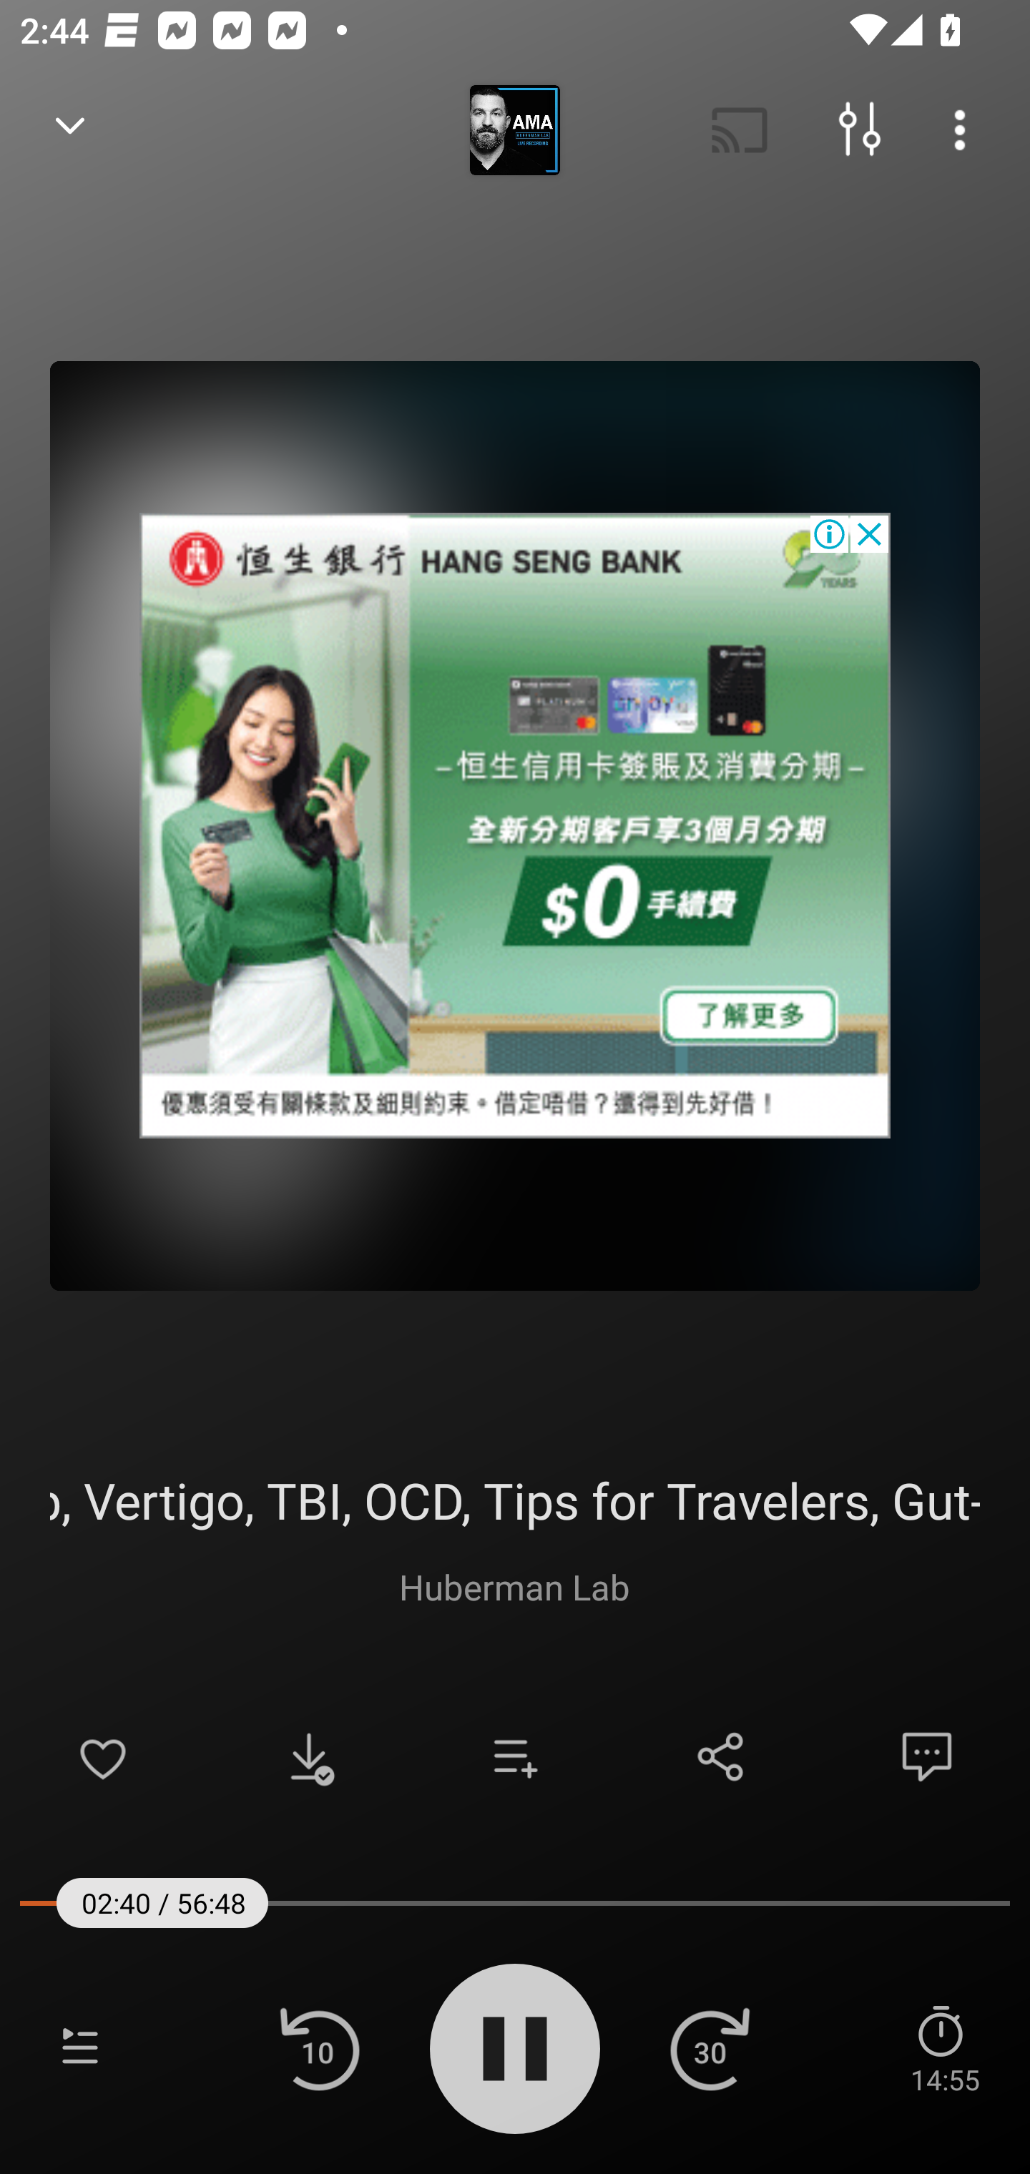 This screenshot has width=1030, height=2174. I want to click on Advertisement, so click(515, 825).